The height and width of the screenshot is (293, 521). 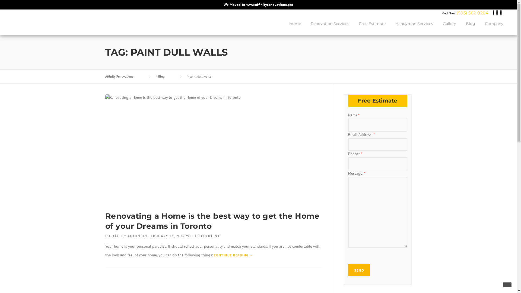 What do you see at coordinates (496, 13) in the screenshot?
I see `Linkedin` at bounding box center [496, 13].